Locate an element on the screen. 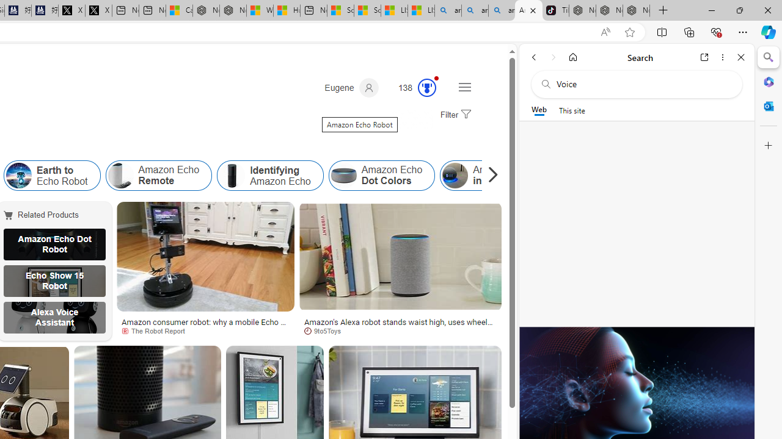 Image resolution: width=782 pixels, height=439 pixels. Alexa Voice Assistant is located at coordinates (54, 318).